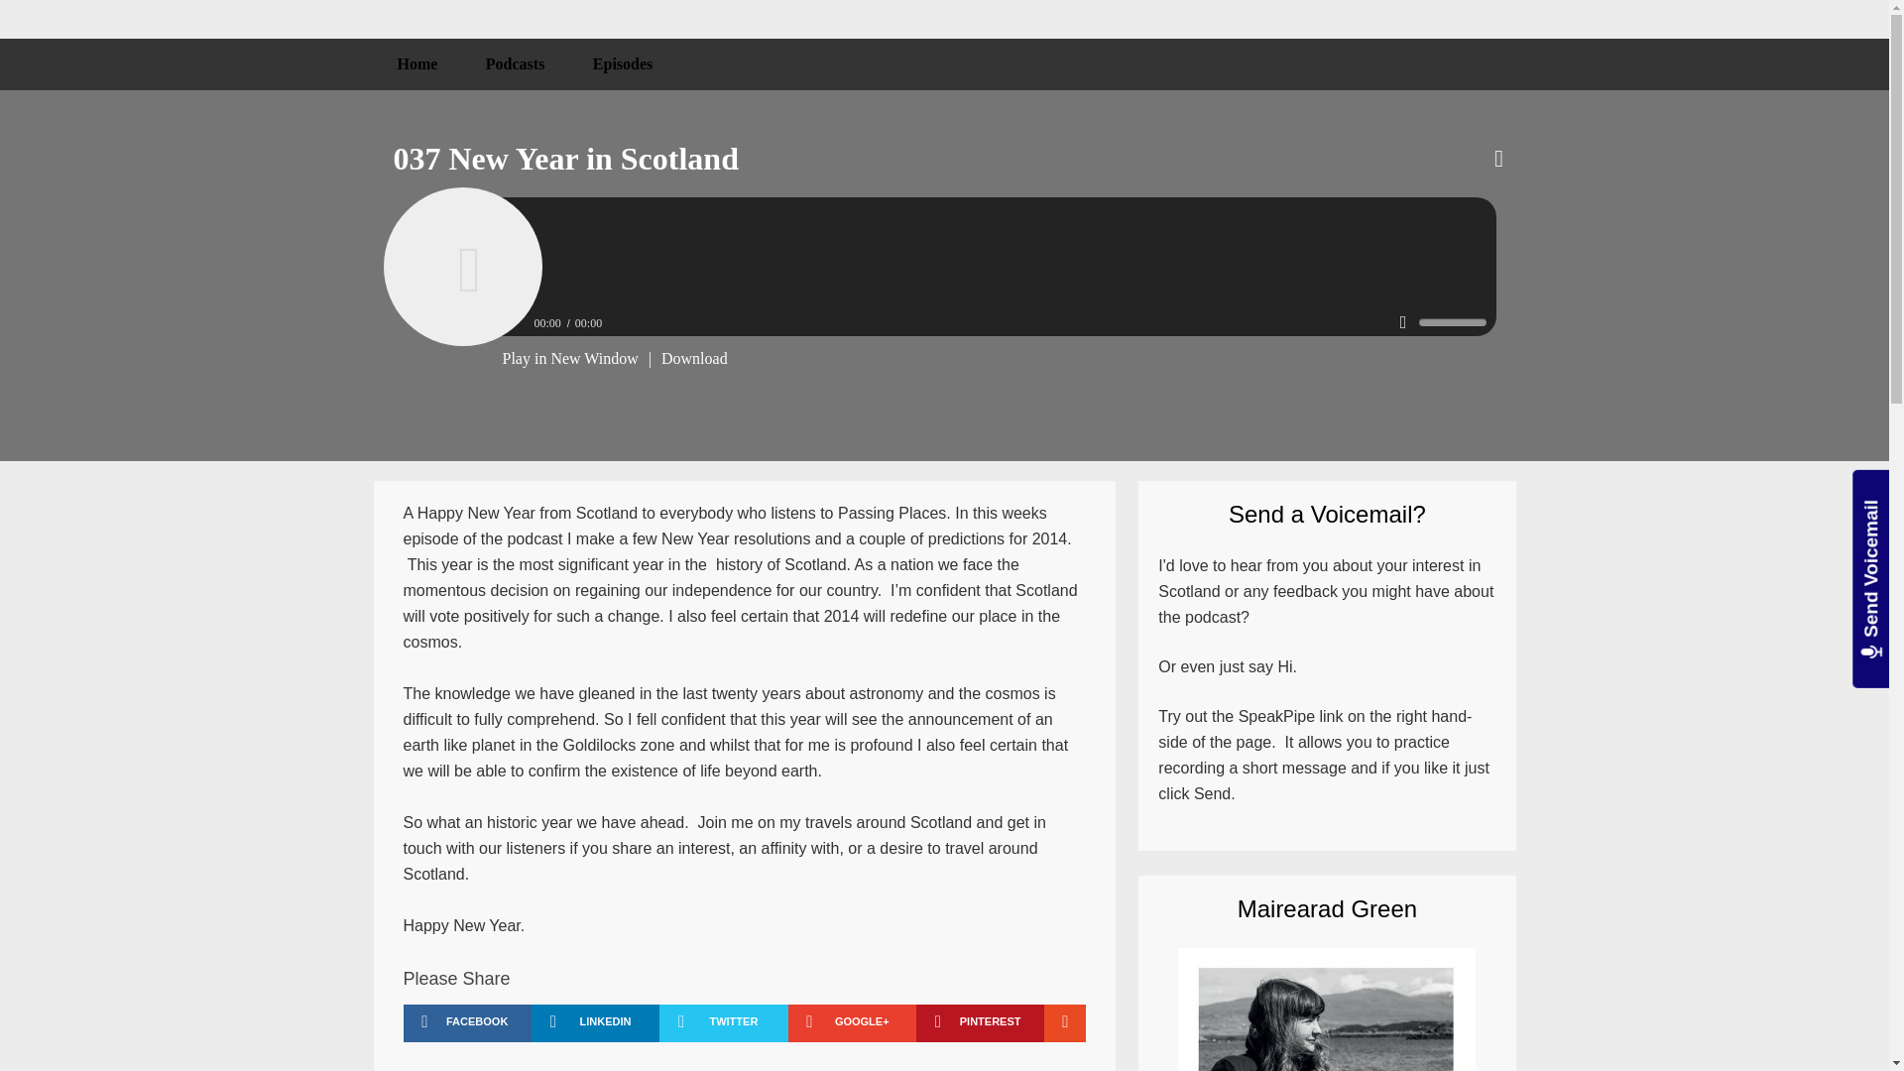 This screenshot has height=1071, width=1904. What do you see at coordinates (466, 1023) in the screenshot?
I see `FACEBOOK` at bounding box center [466, 1023].